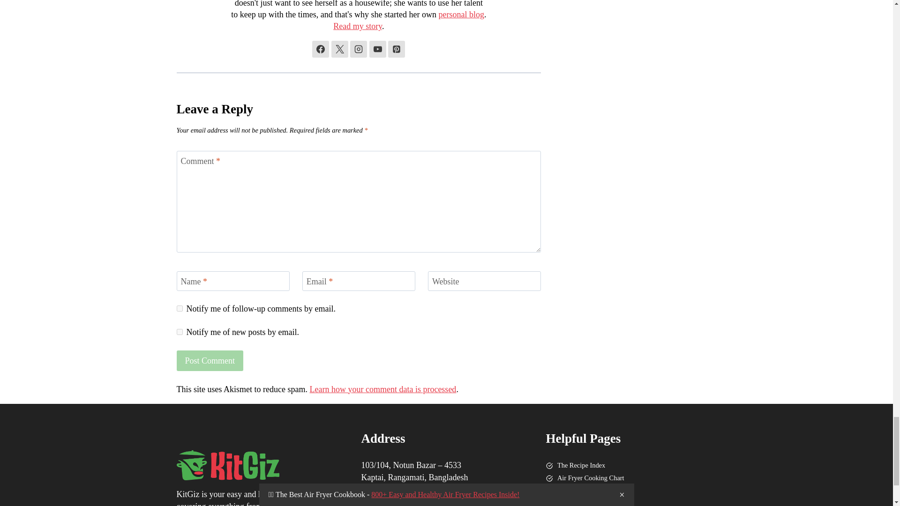  What do you see at coordinates (210, 360) in the screenshot?
I see `Post Comment` at bounding box center [210, 360].